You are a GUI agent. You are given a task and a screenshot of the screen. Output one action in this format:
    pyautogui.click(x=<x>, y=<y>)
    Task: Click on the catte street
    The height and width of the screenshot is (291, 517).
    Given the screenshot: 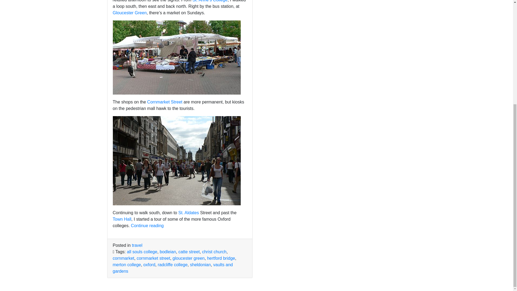 What is the action you would take?
    pyautogui.click(x=189, y=252)
    